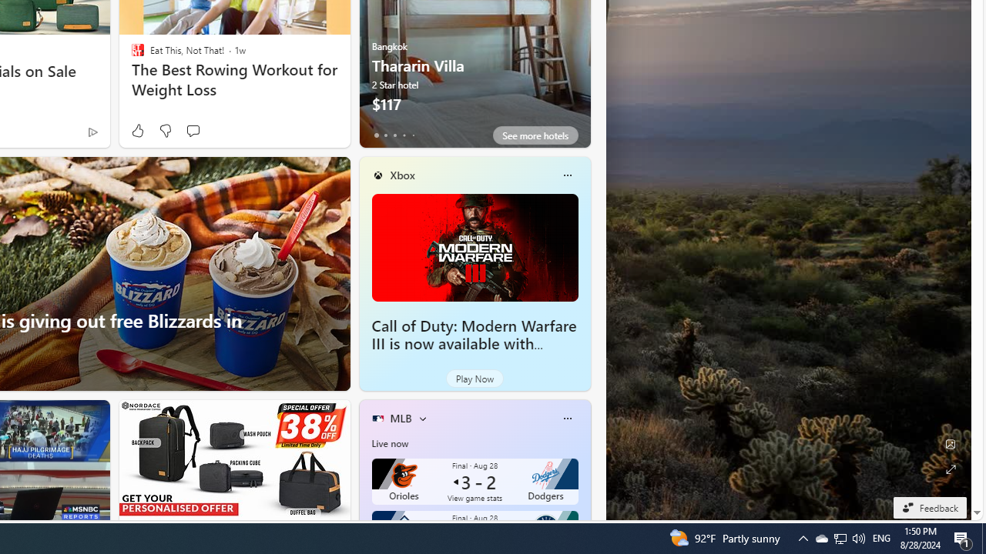 The height and width of the screenshot is (554, 986). Describe the element at coordinates (475, 379) in the screenshot. I see `Play Now` at that location.